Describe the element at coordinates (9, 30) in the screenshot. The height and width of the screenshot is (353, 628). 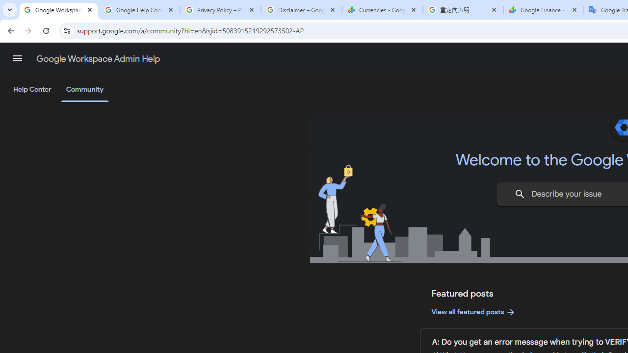
I see `Back` at that location.